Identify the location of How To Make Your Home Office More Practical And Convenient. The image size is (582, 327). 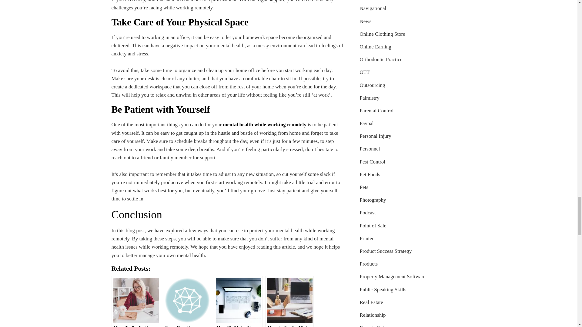
(238, 302).